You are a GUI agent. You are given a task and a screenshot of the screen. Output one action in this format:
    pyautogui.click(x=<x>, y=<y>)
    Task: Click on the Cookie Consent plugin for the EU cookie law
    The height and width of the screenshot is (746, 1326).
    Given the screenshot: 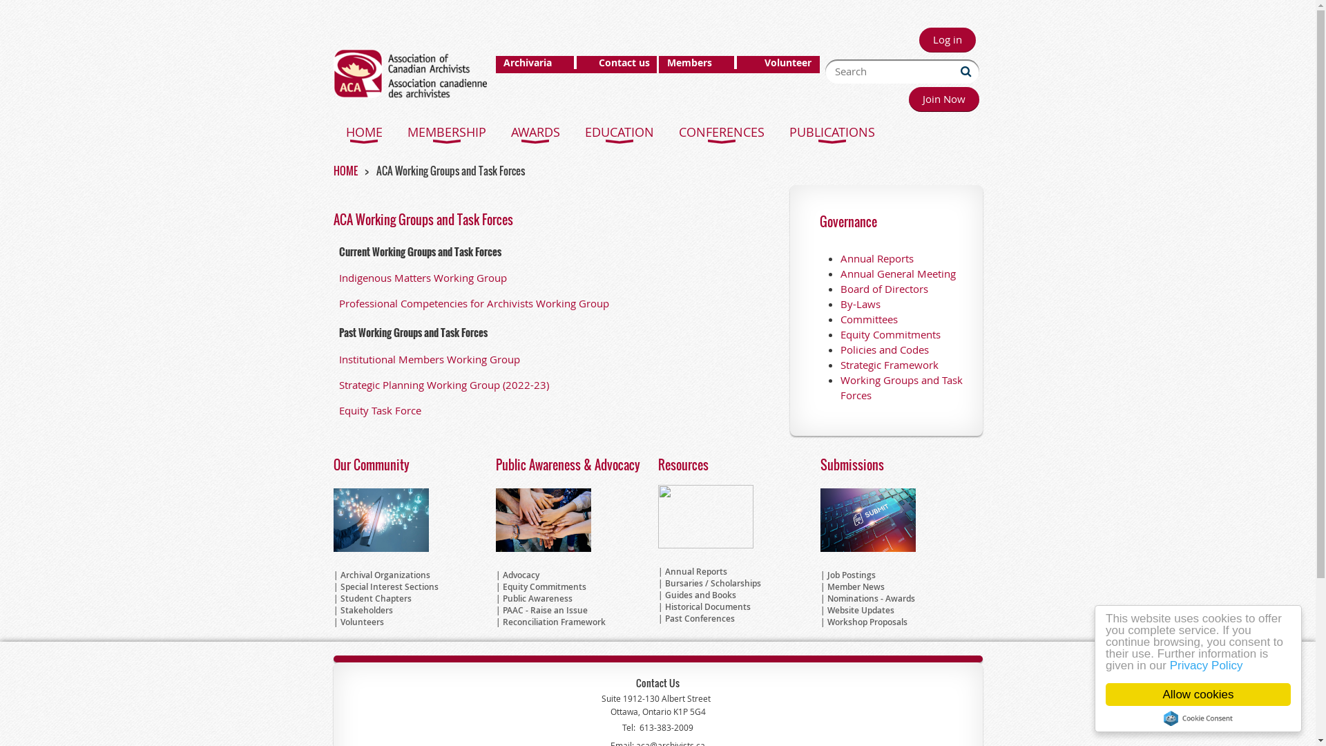 What is the action you would take?
    pyautogui.click(x=1198, y=718)
    